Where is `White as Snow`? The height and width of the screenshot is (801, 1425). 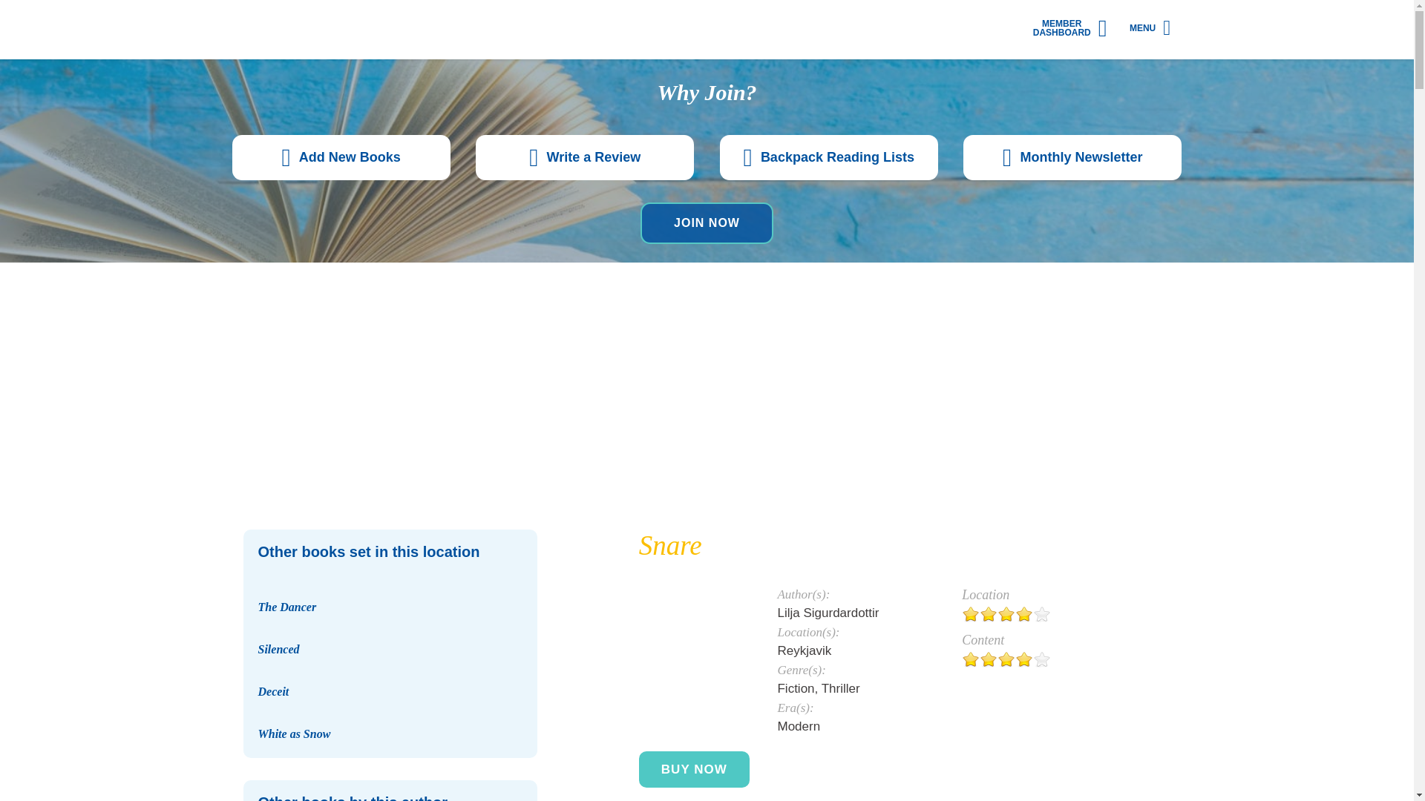
White as Snow is located at coordinates (294, 733).